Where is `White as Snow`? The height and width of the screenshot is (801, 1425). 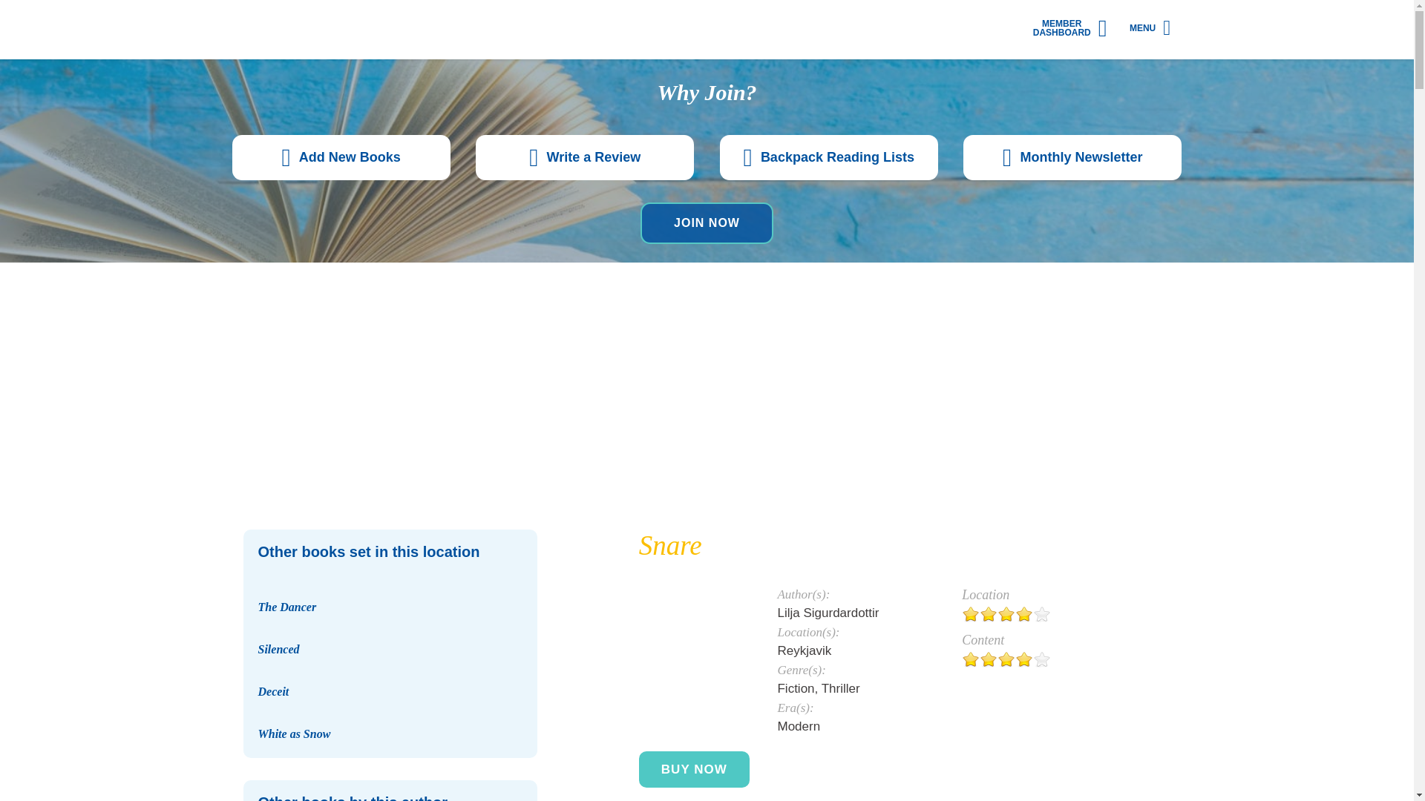
White as Snow is located at coordinates (294, 733).